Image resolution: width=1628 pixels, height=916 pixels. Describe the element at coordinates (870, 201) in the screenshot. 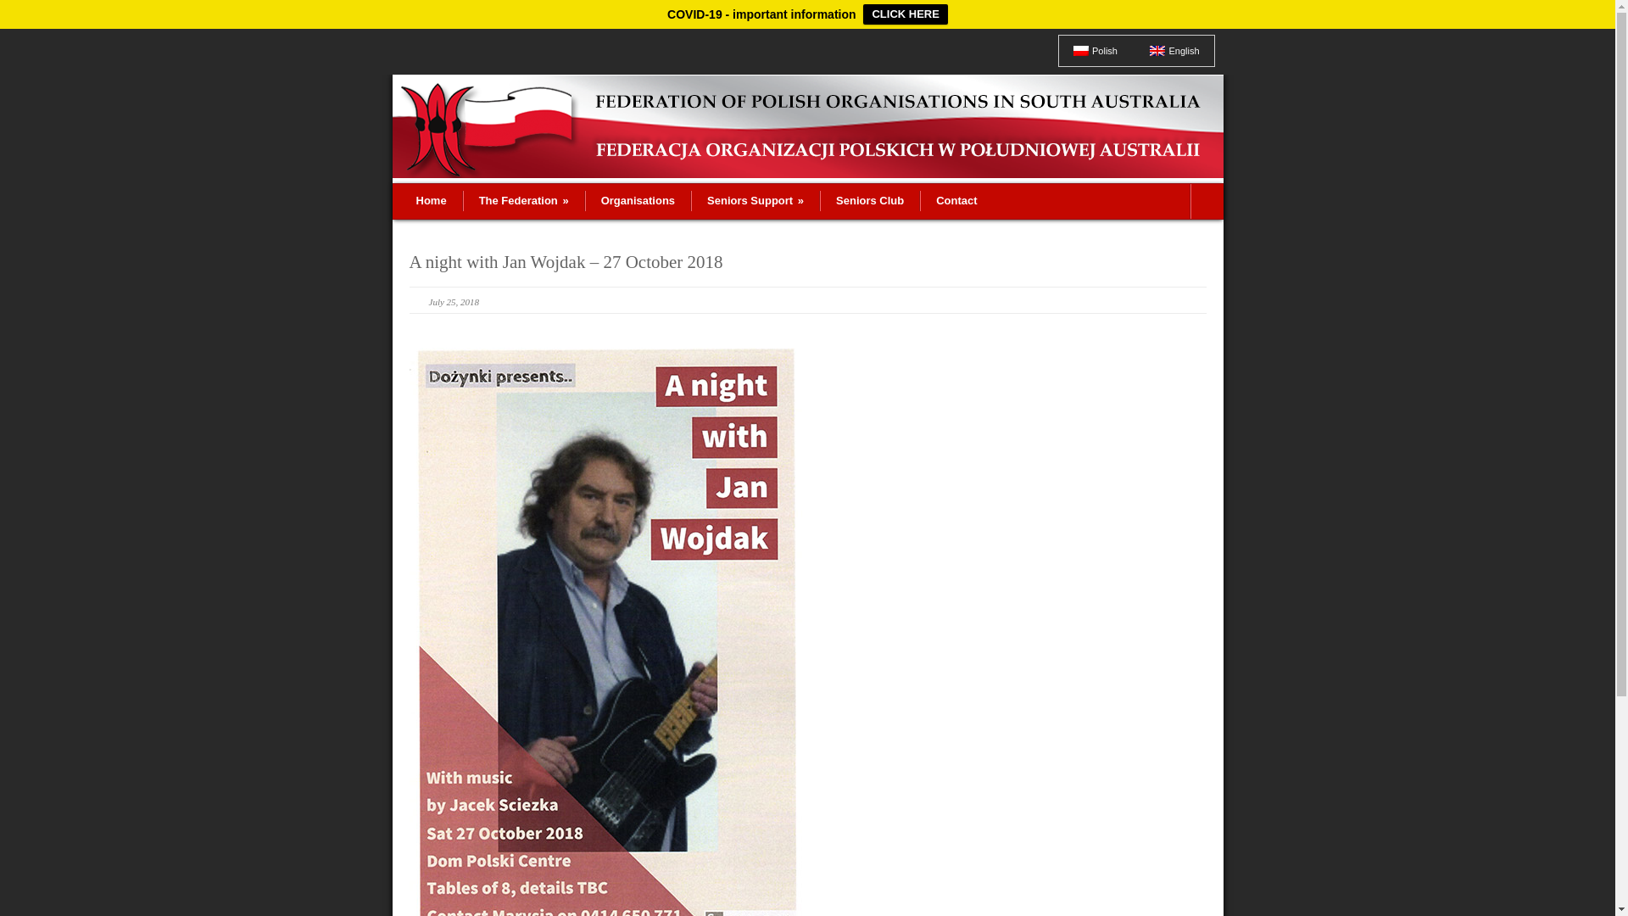

I see `Seniors Club` at that location.